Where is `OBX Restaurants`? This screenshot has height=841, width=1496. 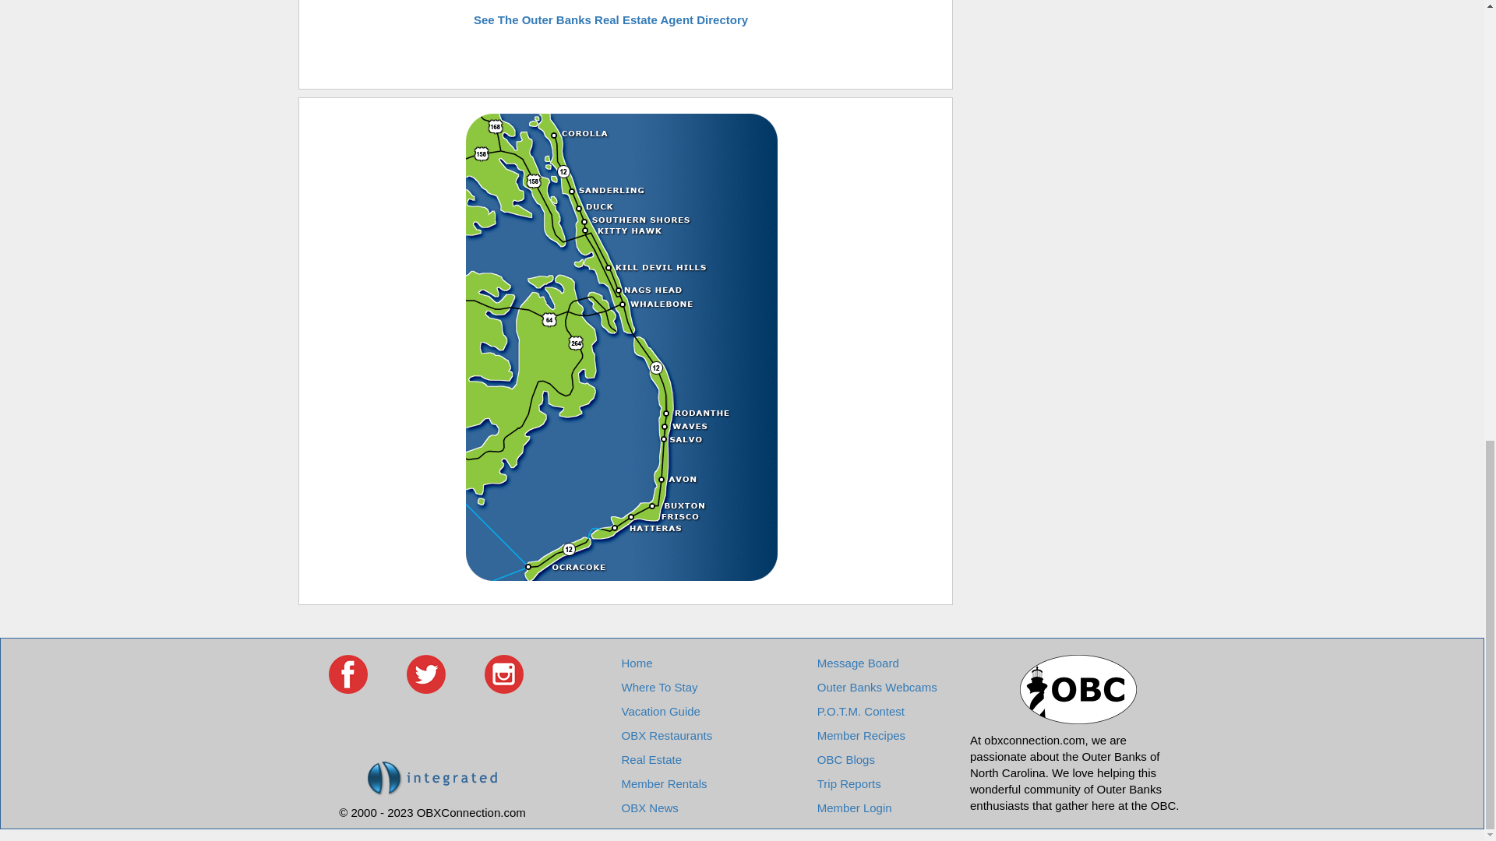
OBX Restaurants is located at coordinates (665, 735).